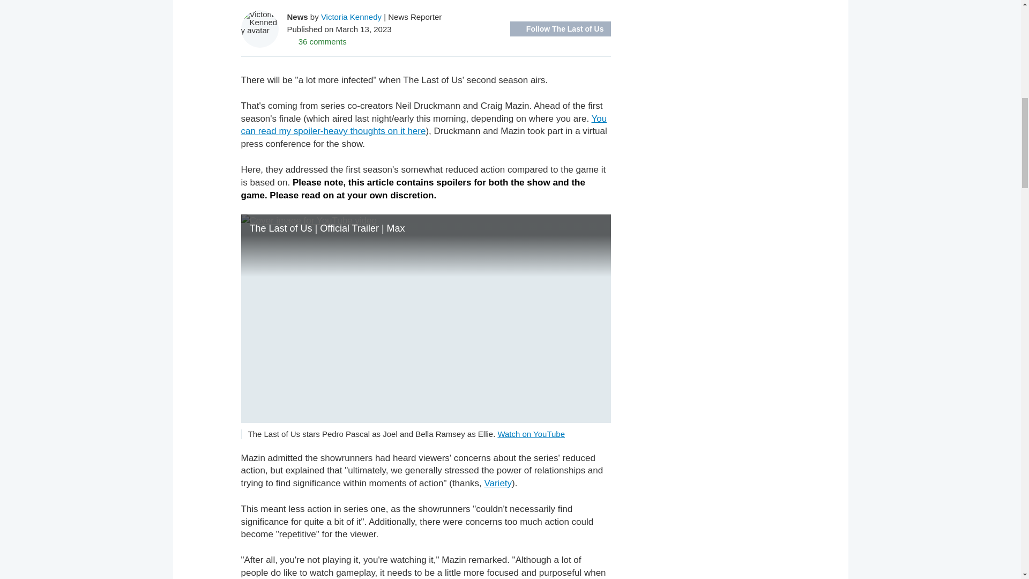 The image size is (1029, 579). I want to click on 36 comments, so click(317, 41).